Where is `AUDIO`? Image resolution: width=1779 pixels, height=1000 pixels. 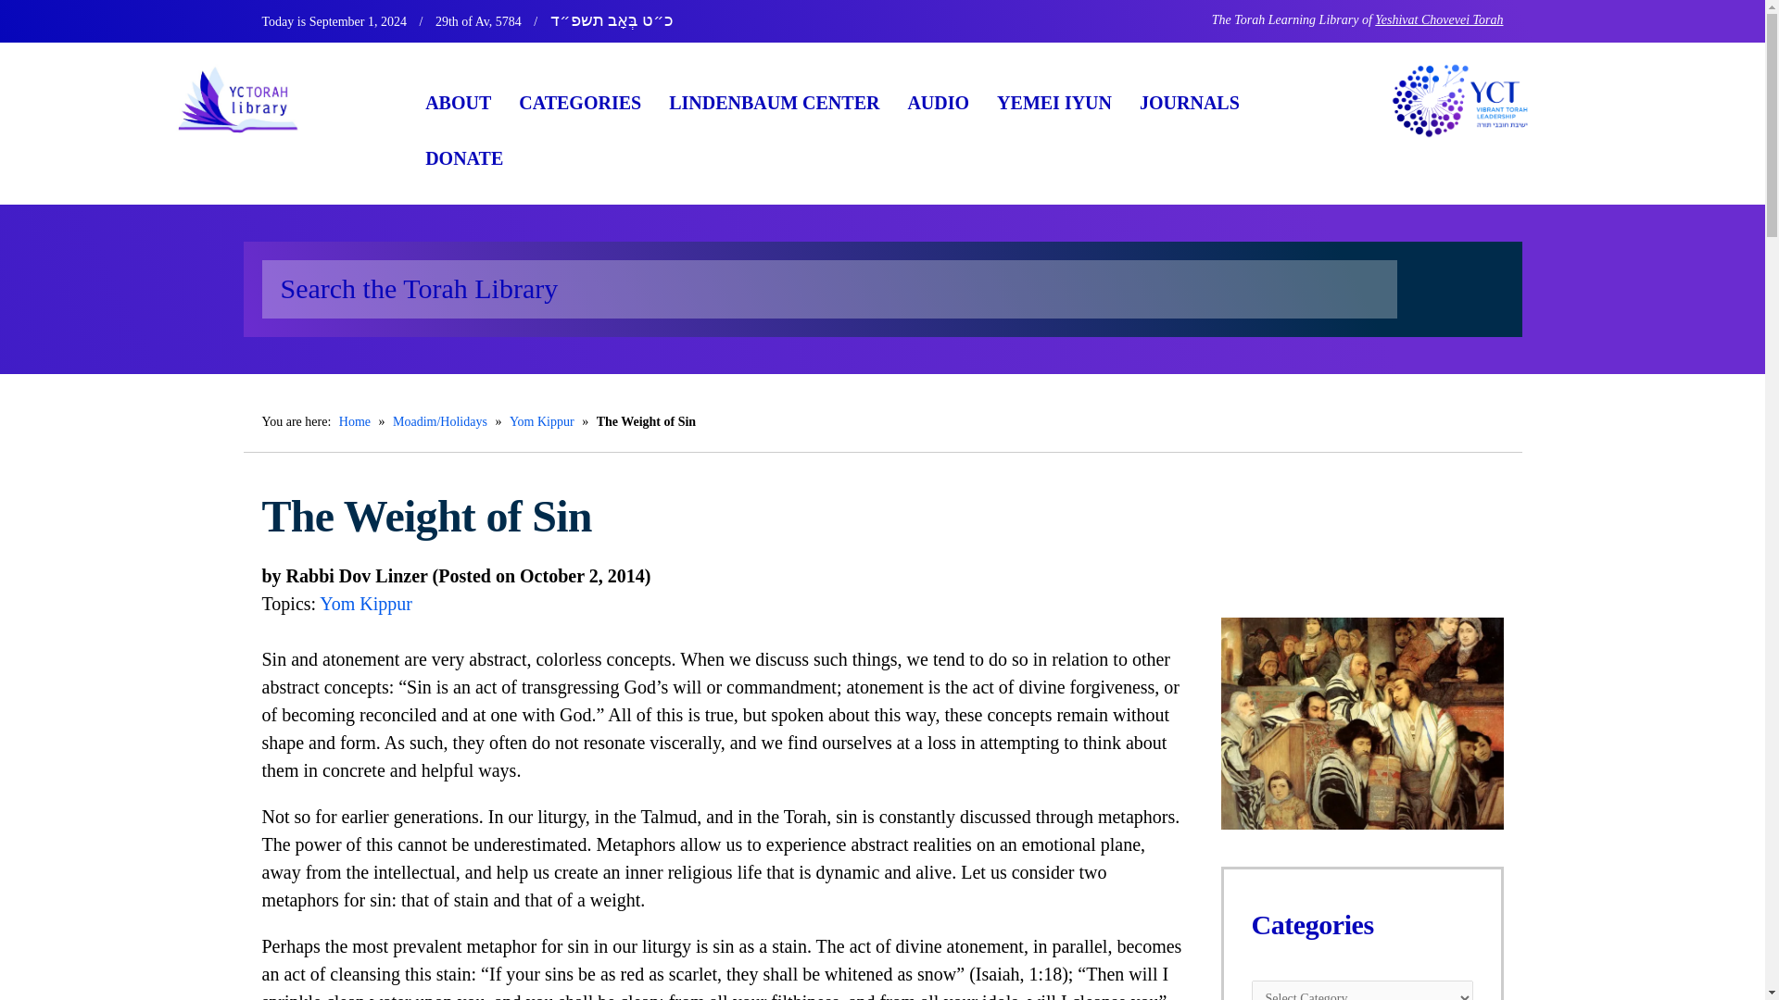 AUDIO is located at coordinates (938, 103).